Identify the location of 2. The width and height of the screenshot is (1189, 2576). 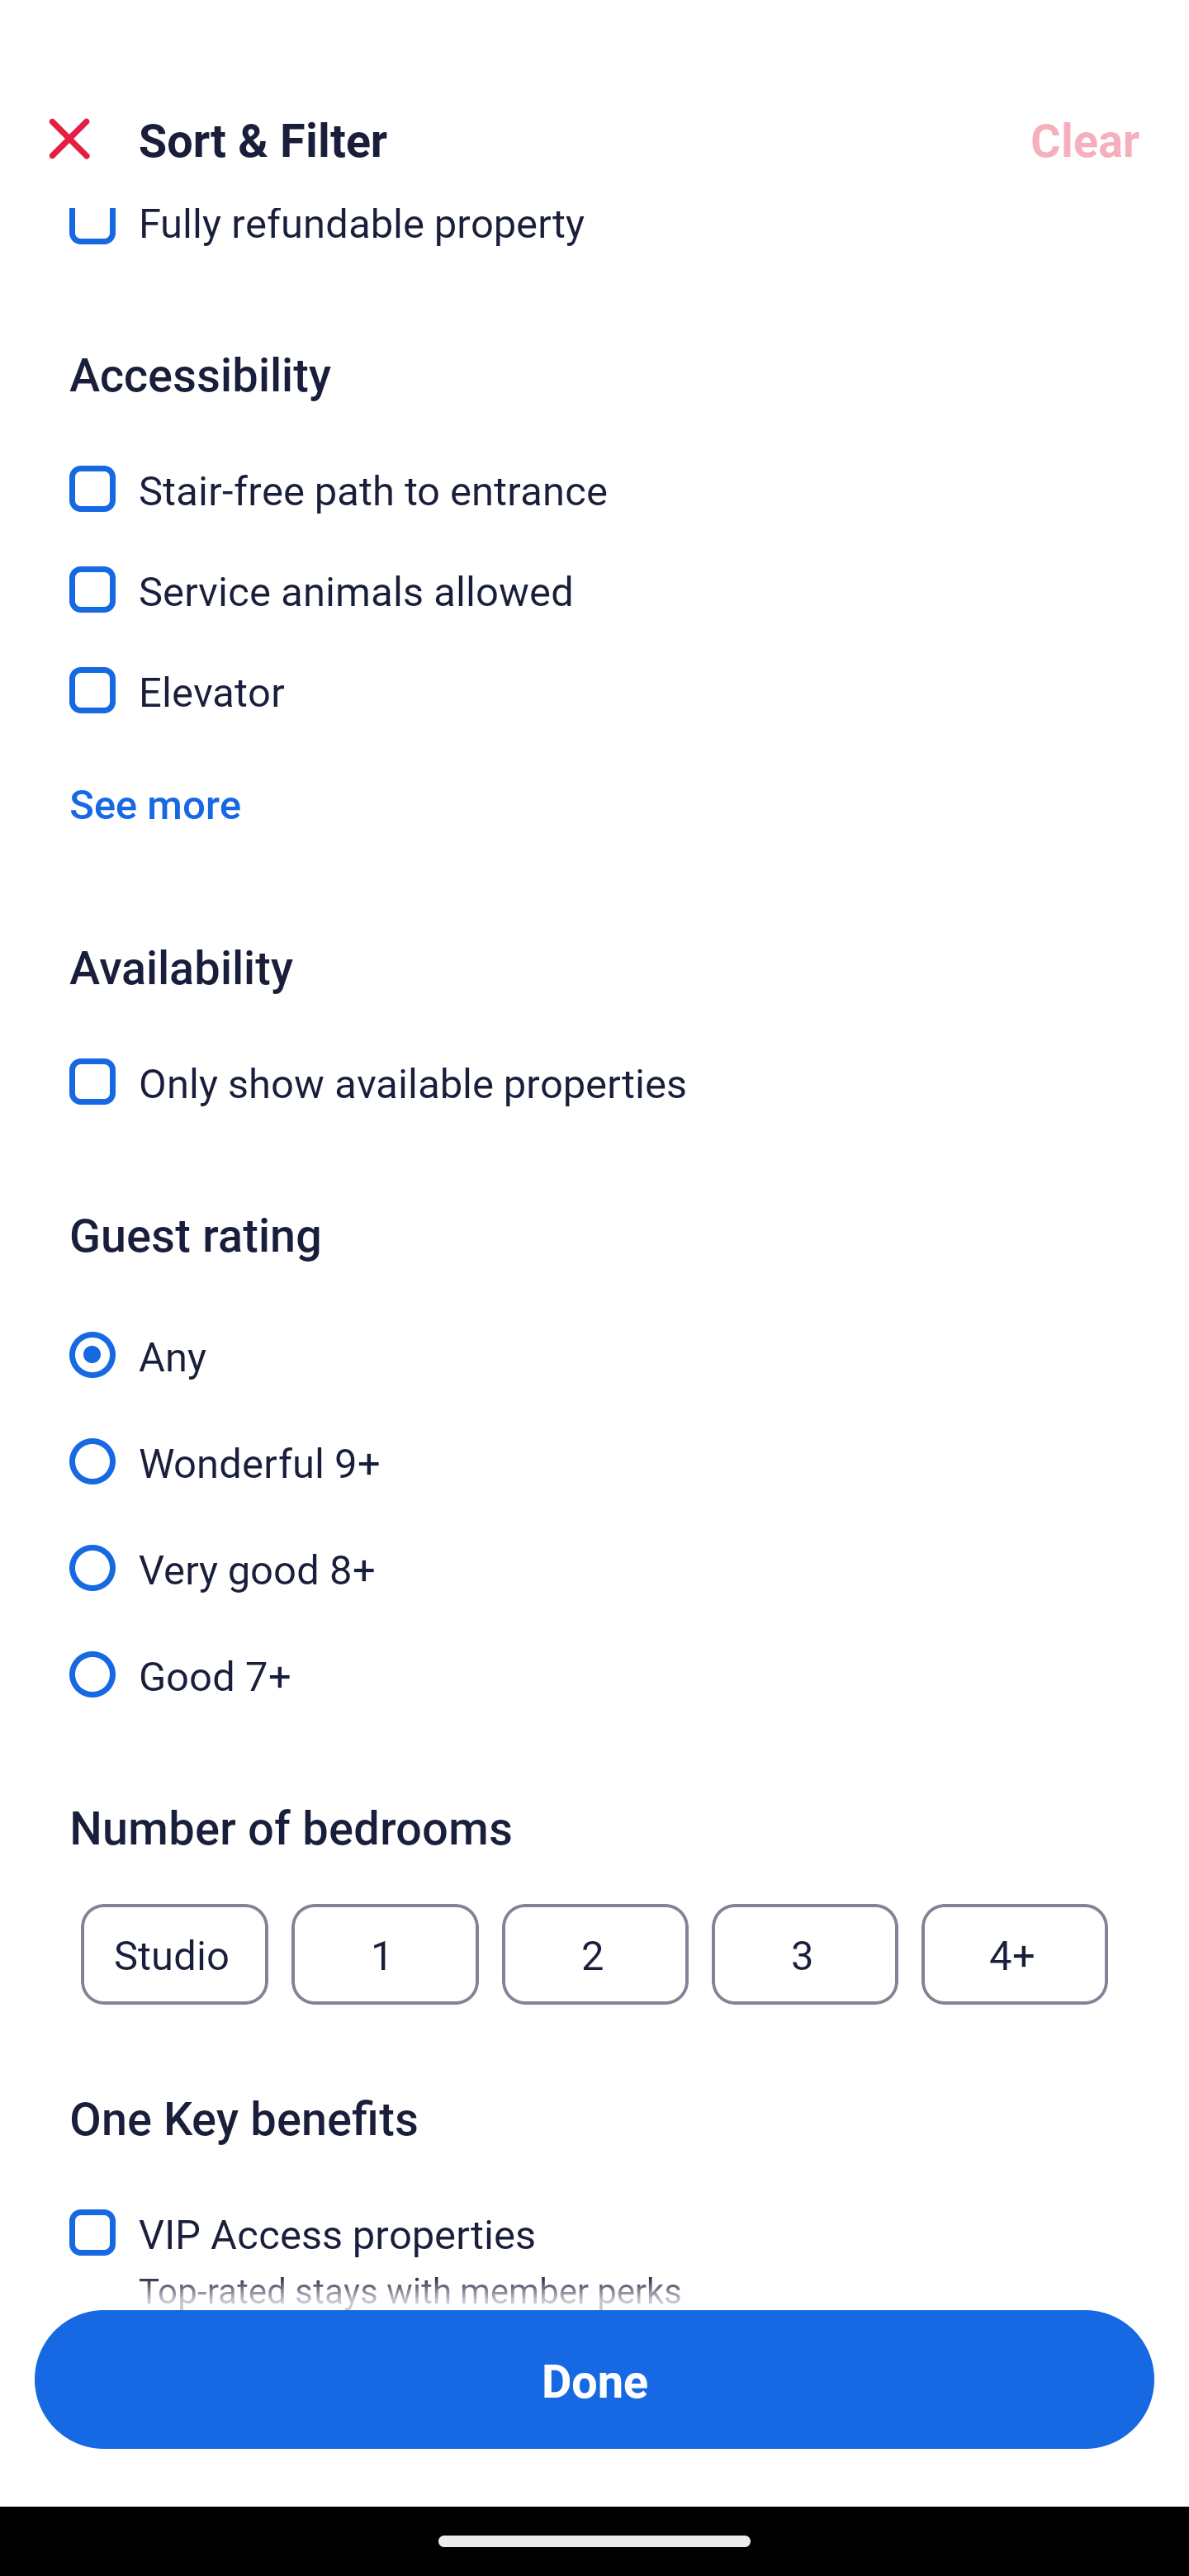
(594, 1955).